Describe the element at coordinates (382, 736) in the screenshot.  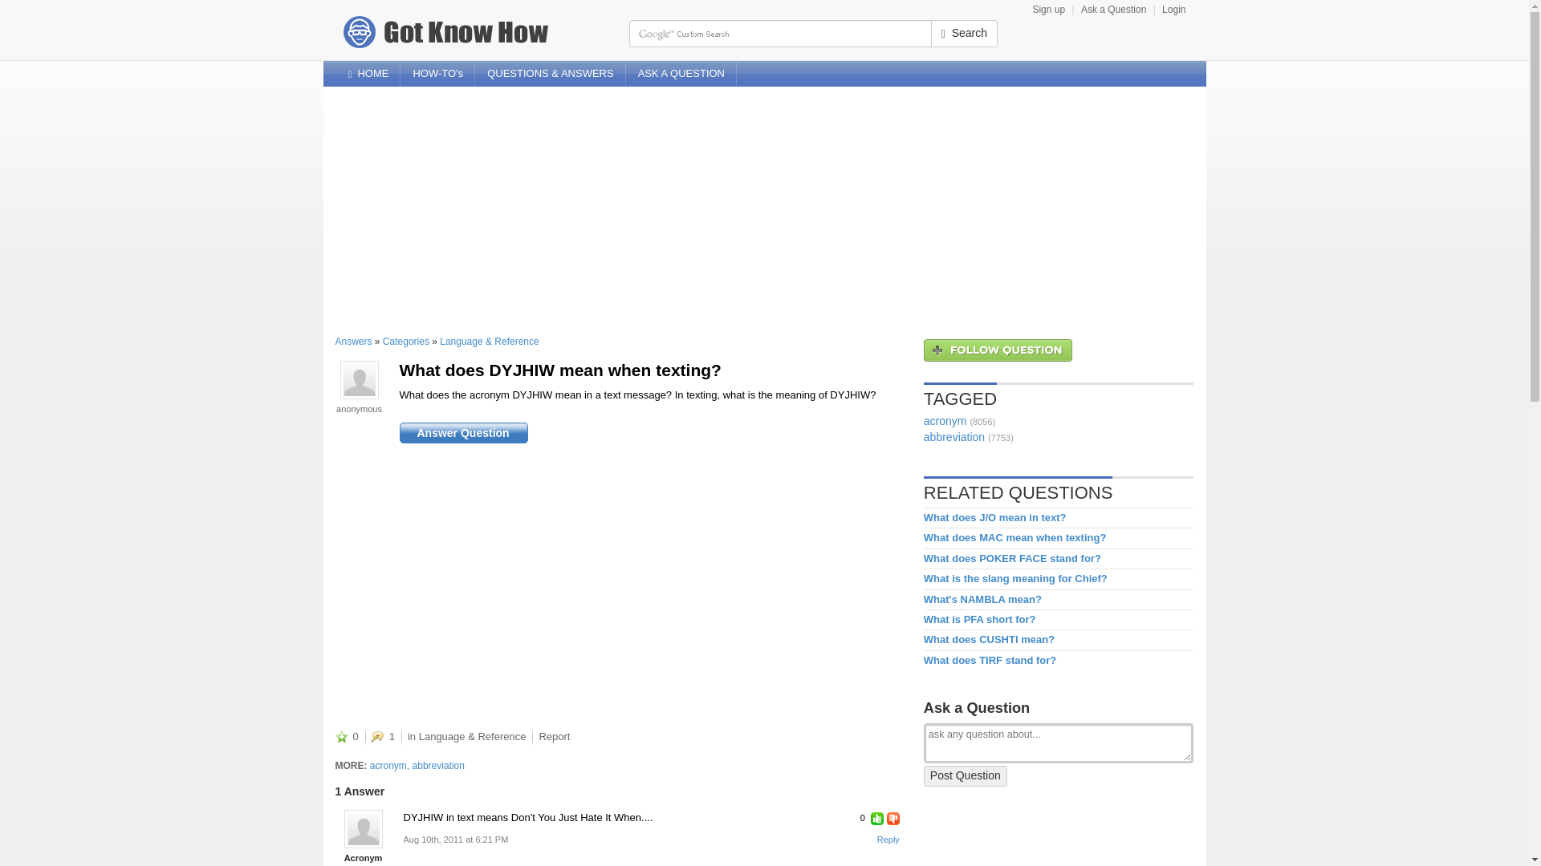
I see `1` at that location.